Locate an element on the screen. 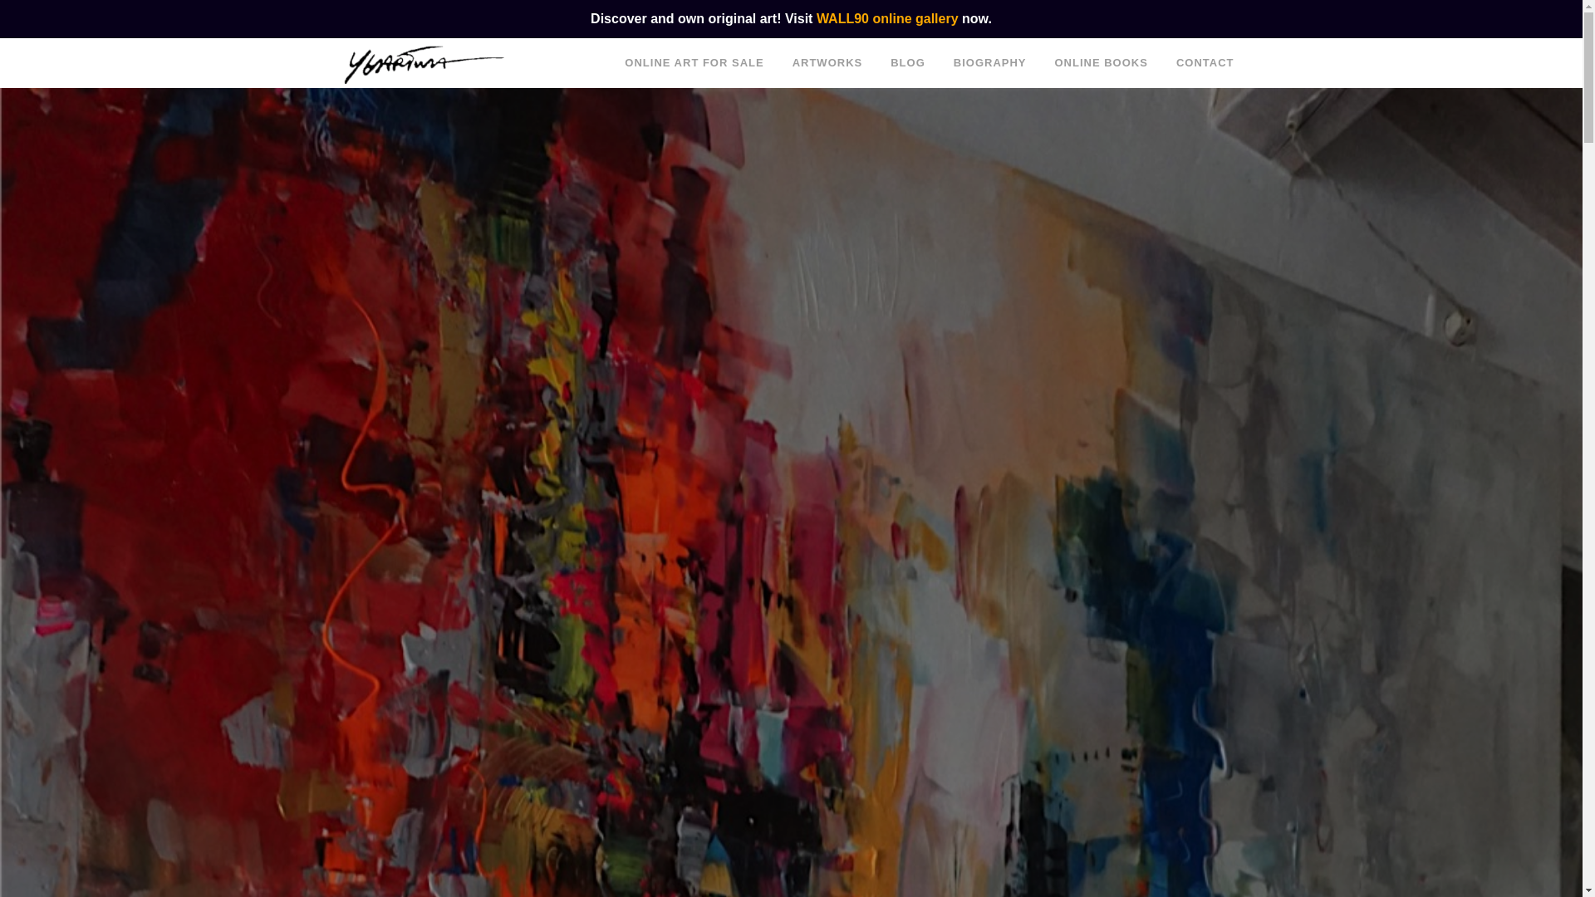 The height and width of the screenshot is (897, 1595). ARTWORKS is located at coordinates (827, 63).